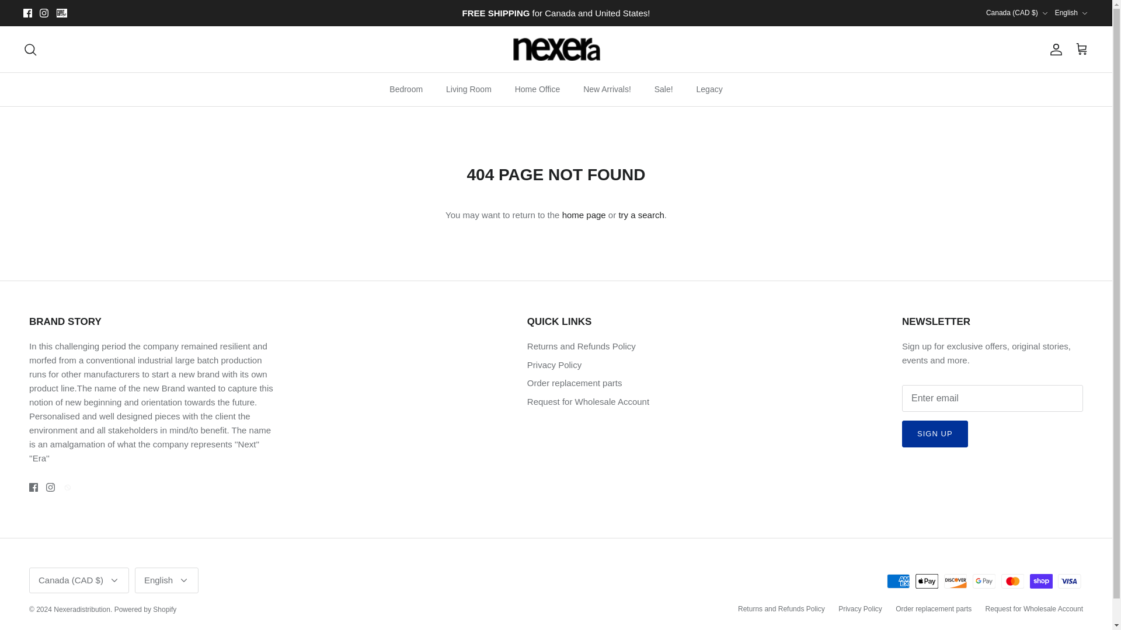 The width and height of the screenshot is (1121, 630). What do you see at coordinates (1045, 13) in the screenshot?
I see `Down` at bounding box center [1045, 13].